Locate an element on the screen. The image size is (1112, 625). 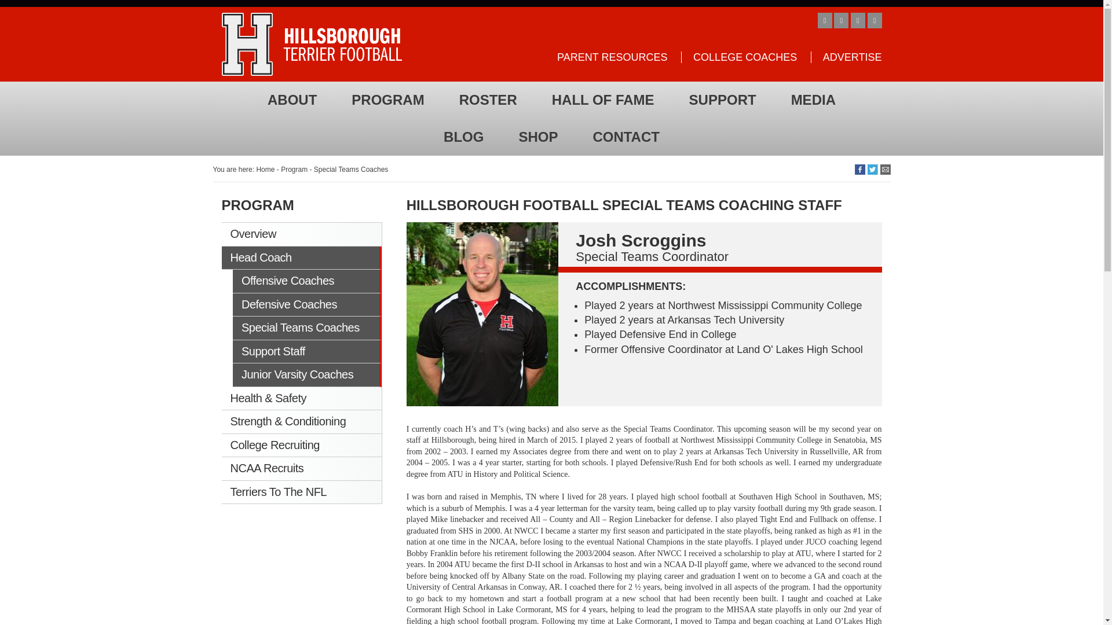
Defensive Coaches is located at coordinates (307, 304).